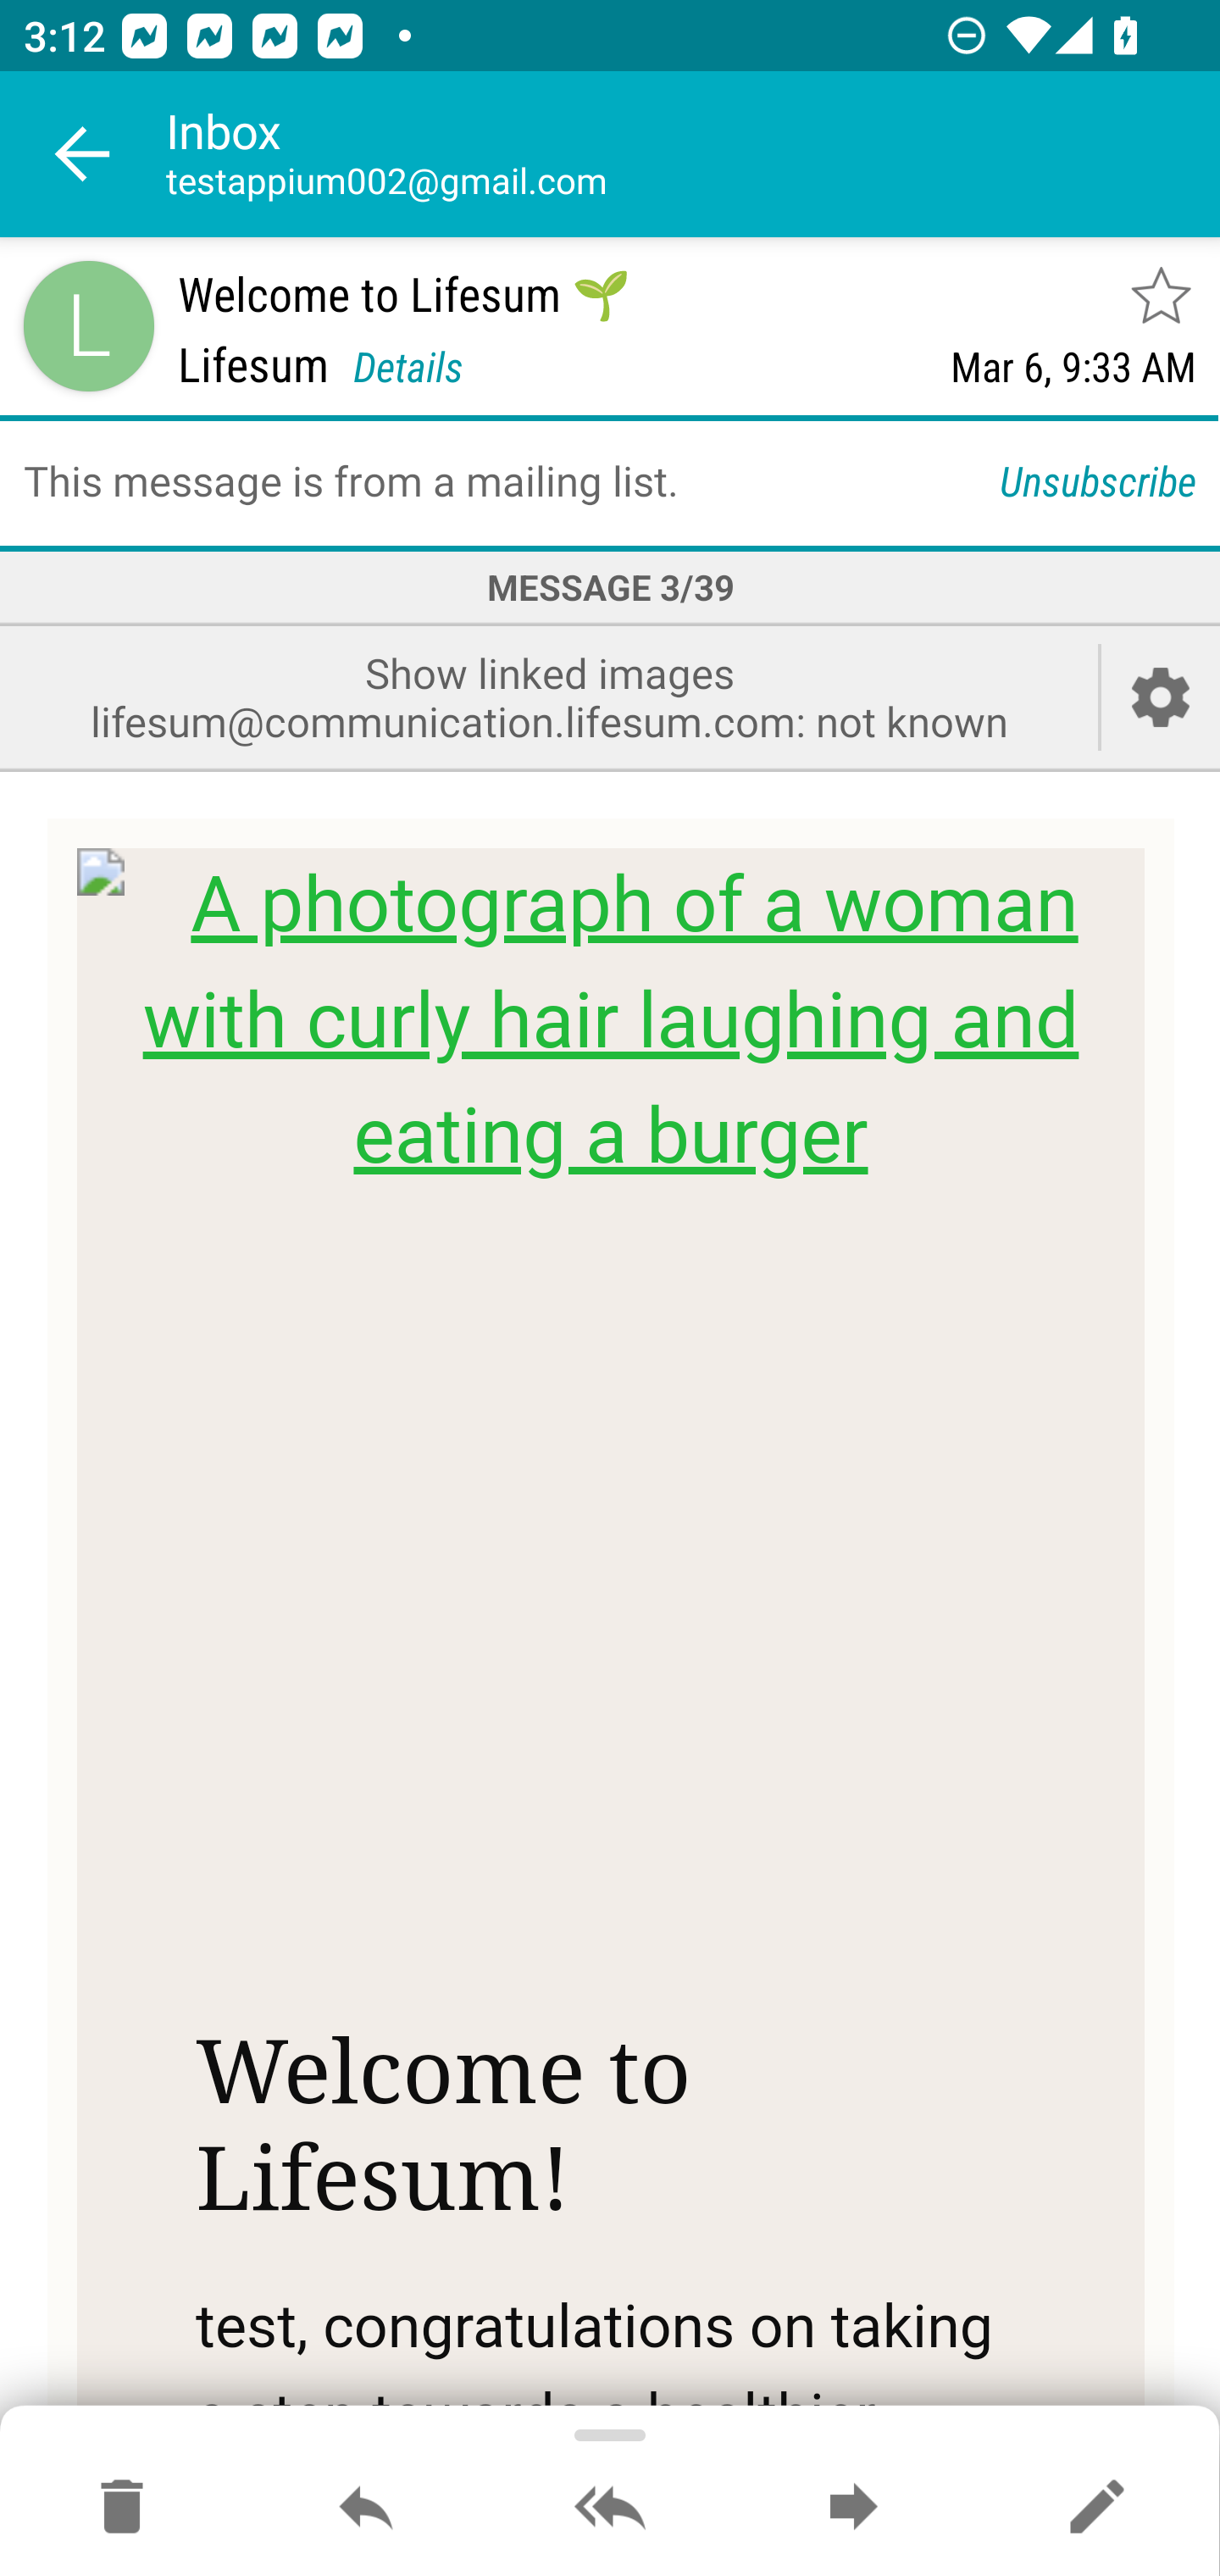 The image size is (1220, 2576). Describe the element at coordinates (366, 2508) in the screenshot. I see `Reply` at that location.